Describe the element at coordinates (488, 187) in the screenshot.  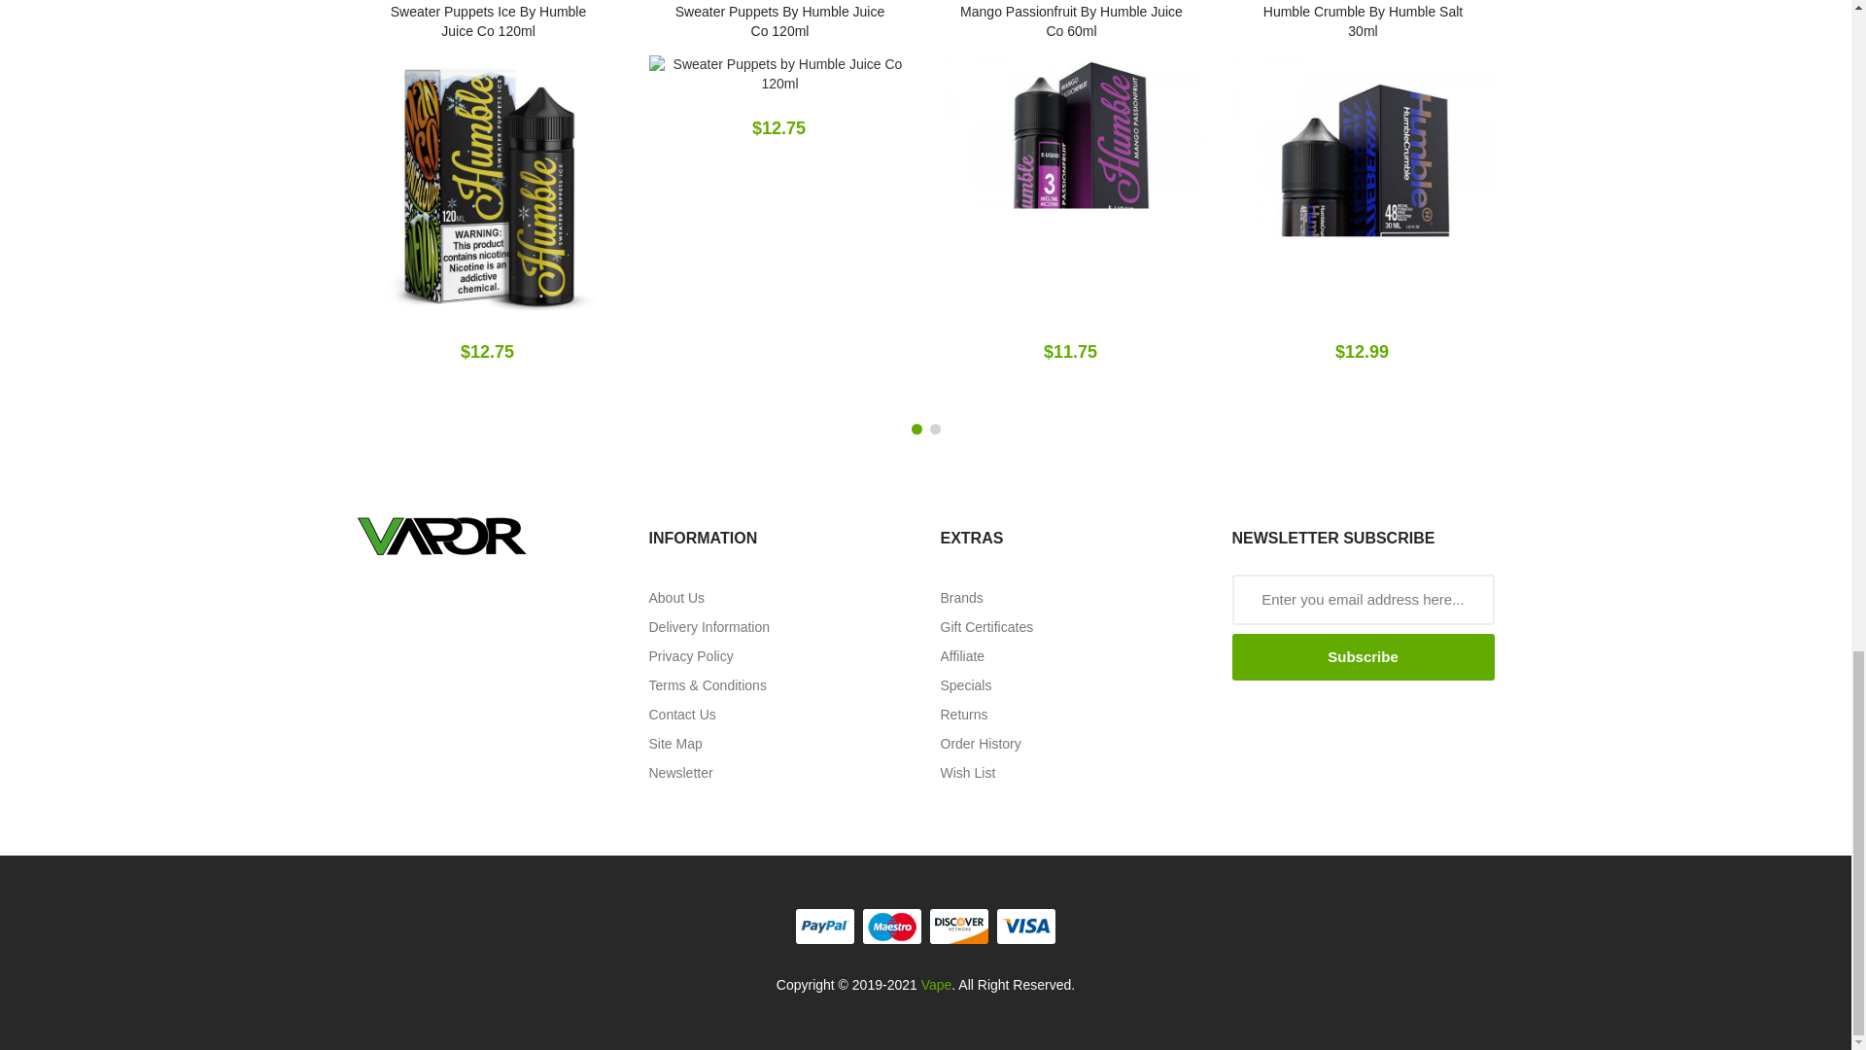
I see `Sweater Puppets Ice by Humble Juice Co 120ml` at that location.